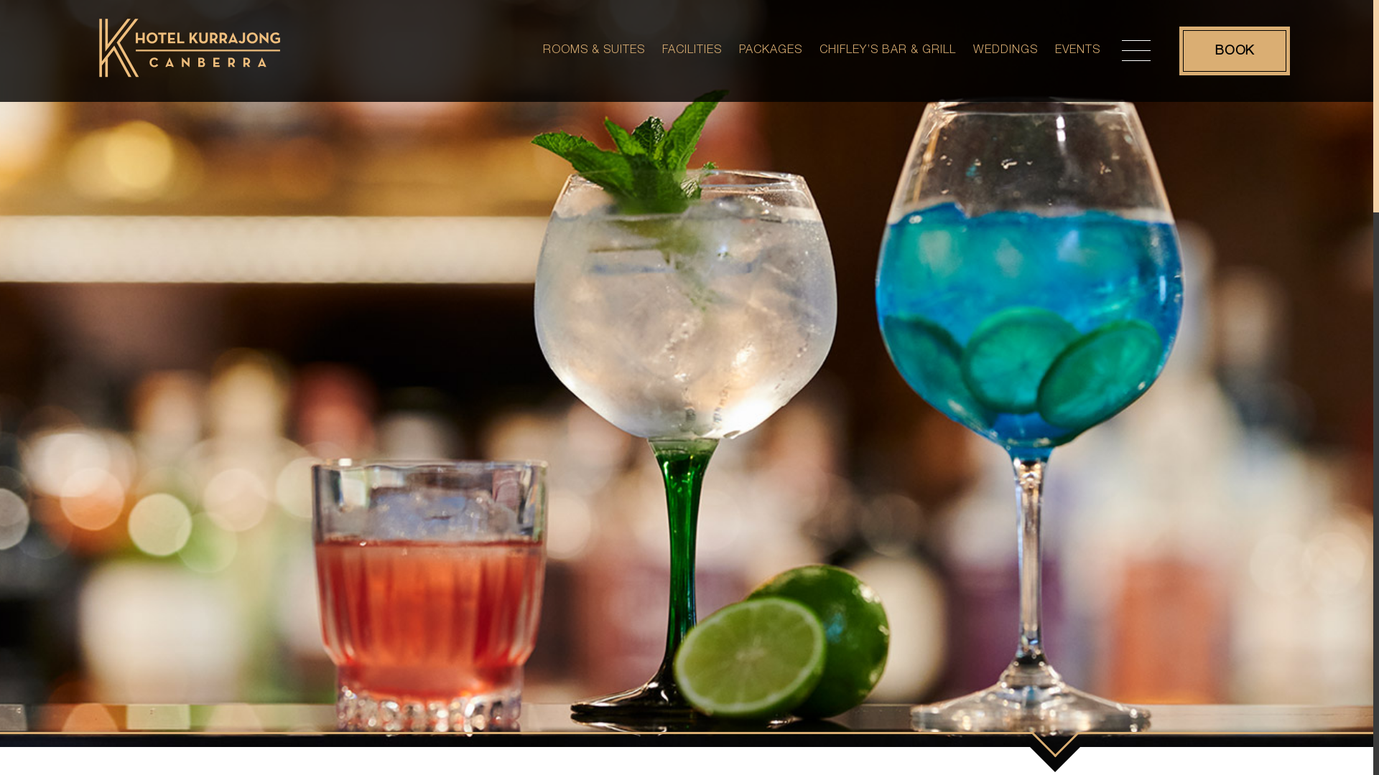 The width and height of the screenshot is (1379, 775). Describe the element at coordinates (594, 40) in the screenshot. I see `ROOMS & SUITES` at that location.